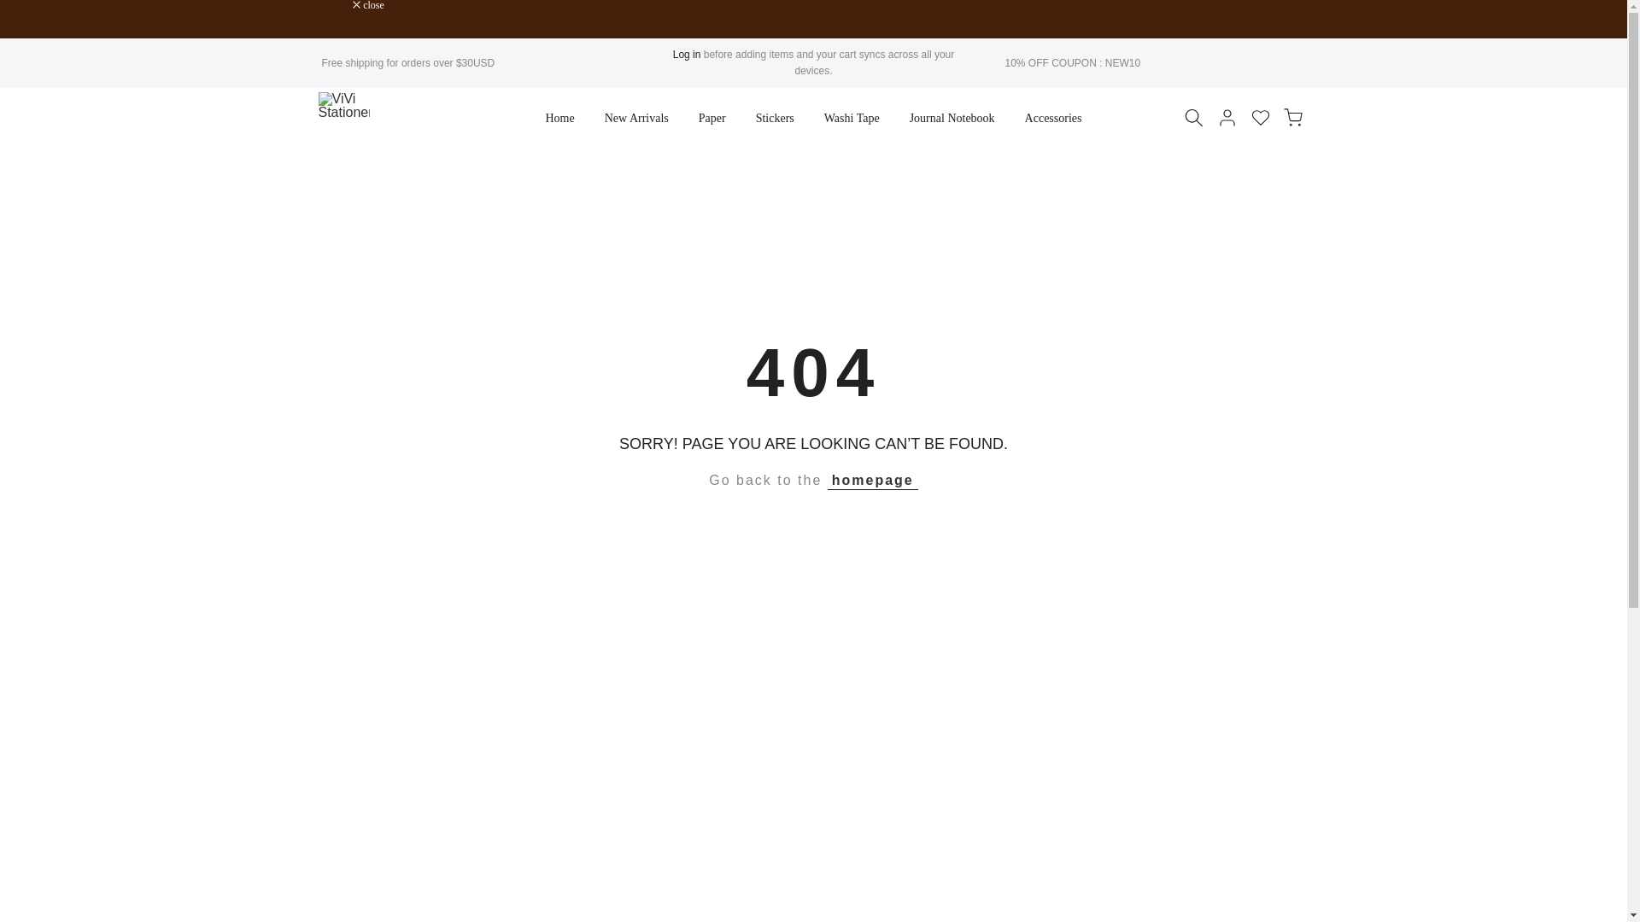 The image size is (1640, 922). Describe the element at coordinates (559, 119) in the screenshot. I see `Home` at that location.